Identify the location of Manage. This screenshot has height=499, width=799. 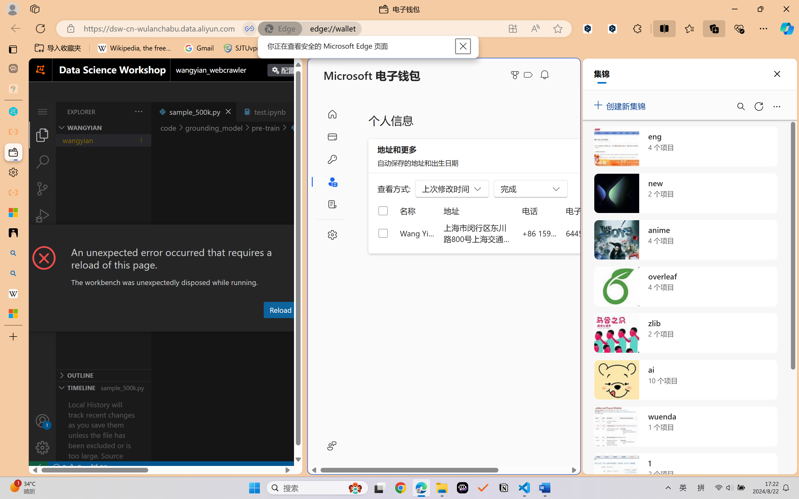
(42, 434).